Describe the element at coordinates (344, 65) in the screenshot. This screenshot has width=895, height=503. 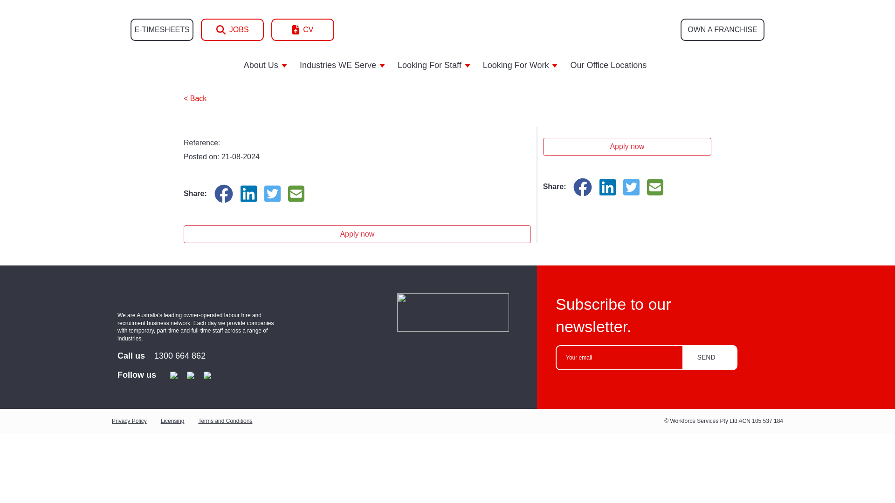
I see `Industries WE Serve` at that location.